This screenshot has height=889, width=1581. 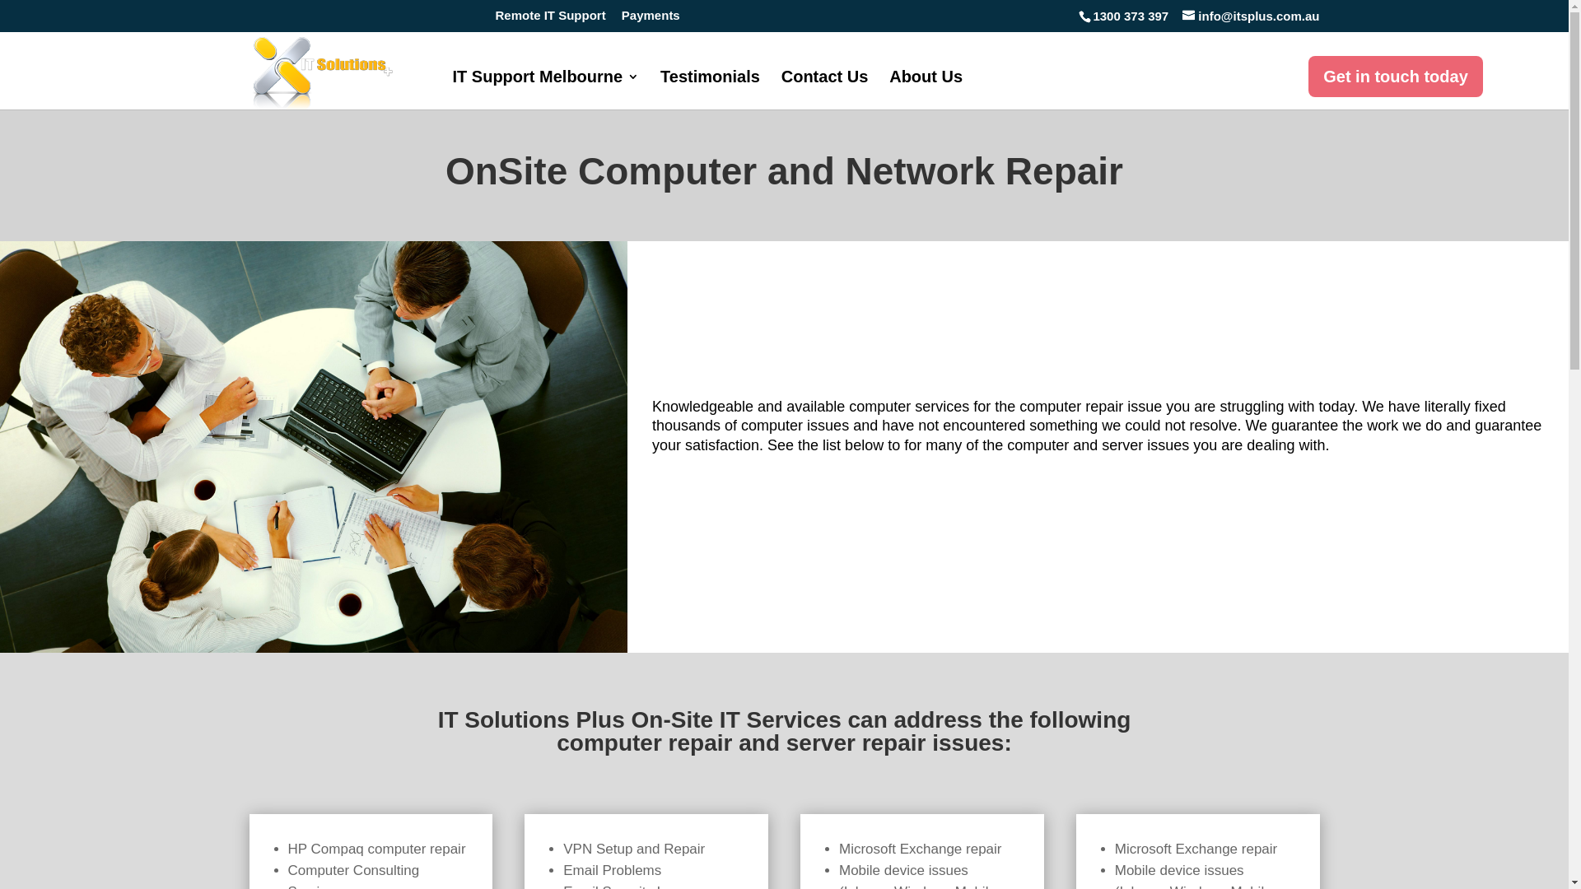 What do you see at coordinates (926, 91) in the screenshot?
I see `About Us` at bounding box center [926, 91].